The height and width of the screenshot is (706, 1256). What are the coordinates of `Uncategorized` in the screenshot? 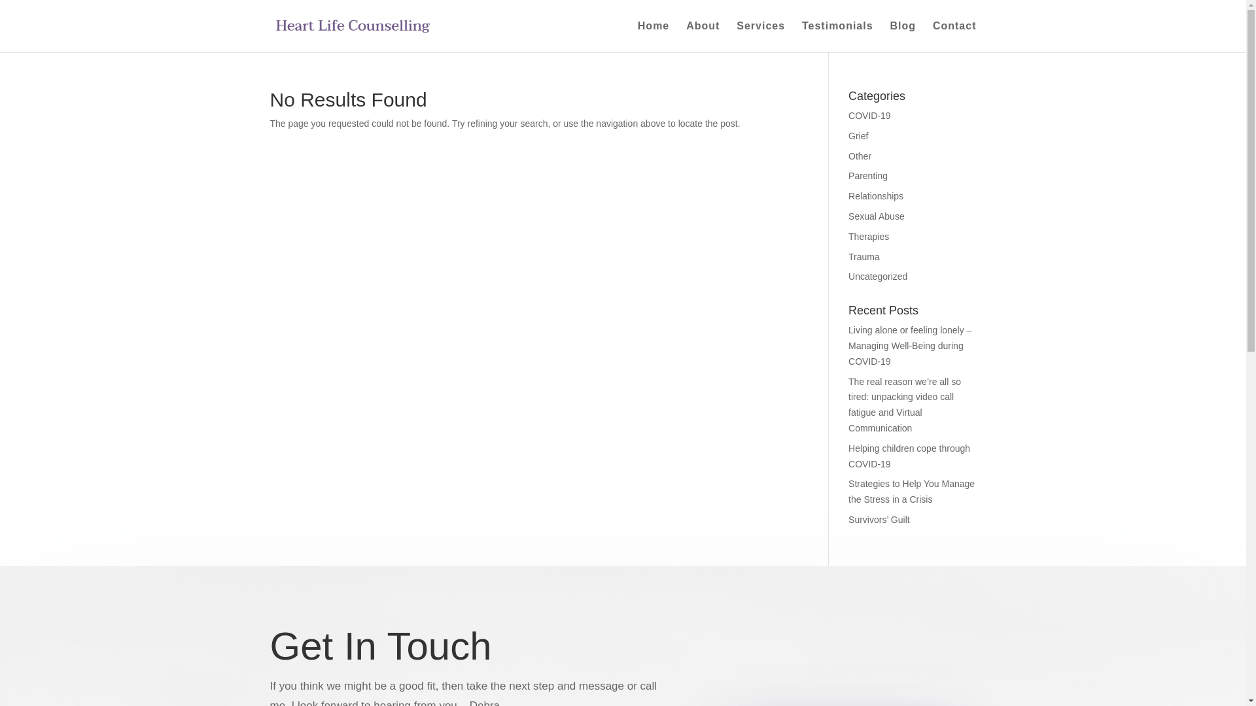 It's located at (878, 277).